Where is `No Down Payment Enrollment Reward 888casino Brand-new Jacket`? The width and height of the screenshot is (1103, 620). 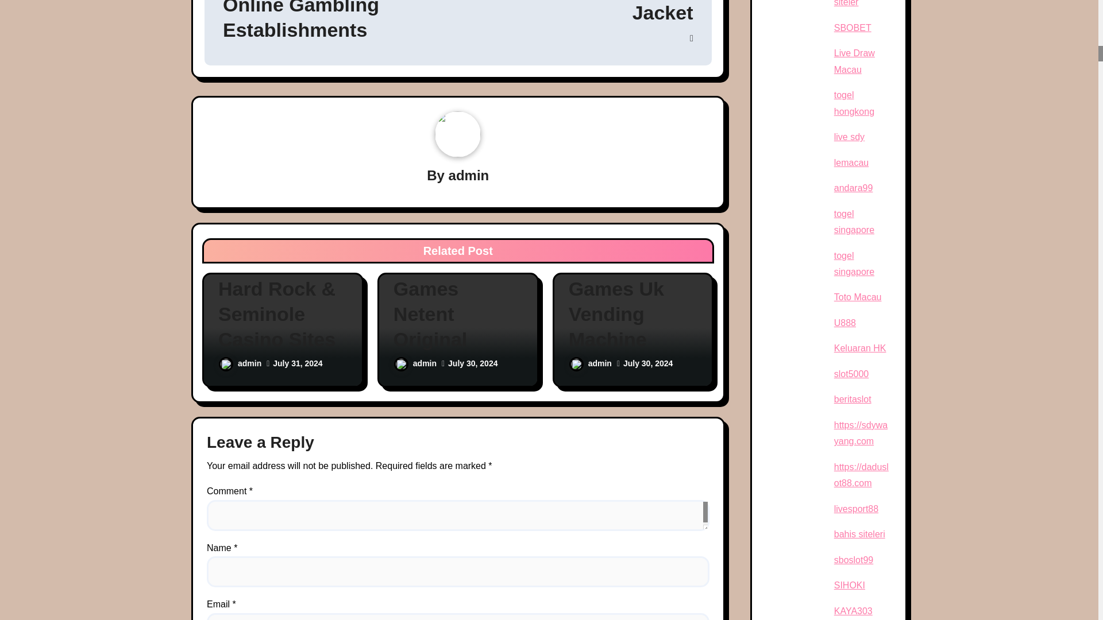 No Down Payment Enrollment Reward 888casino Brand-new Jacket is located at coordinates (574, 21).